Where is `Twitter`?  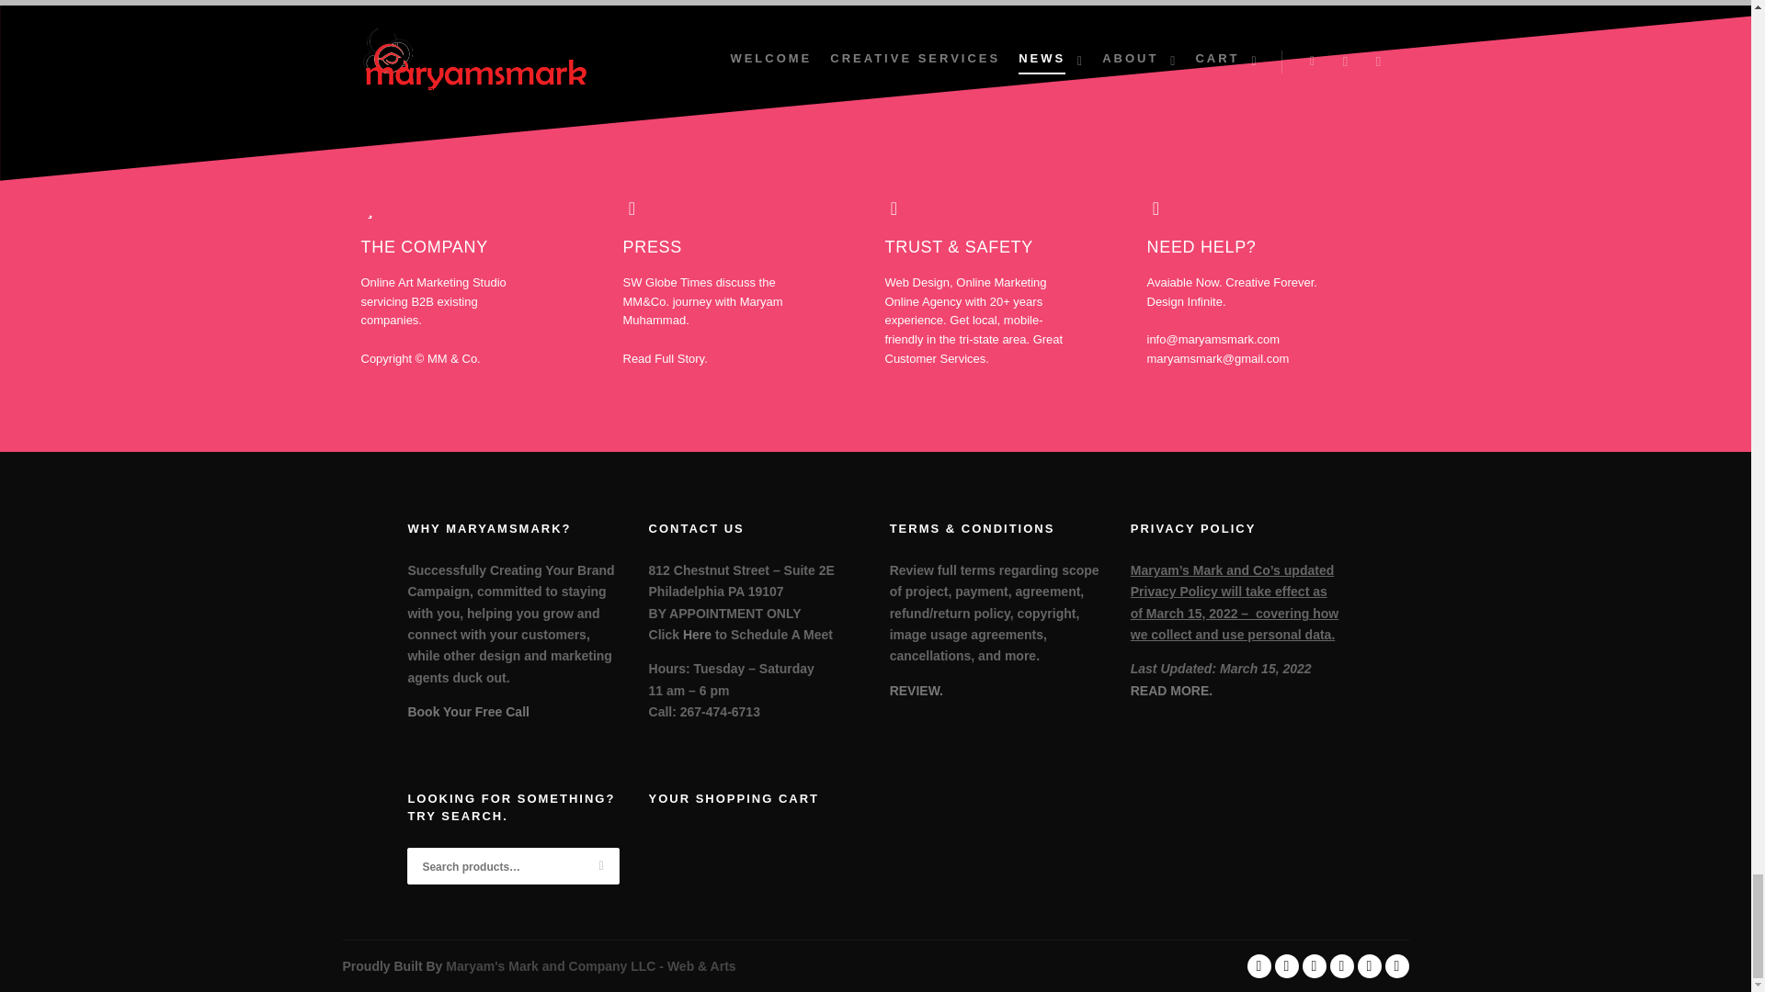
Twitter is located at coordinates (1395, 965).